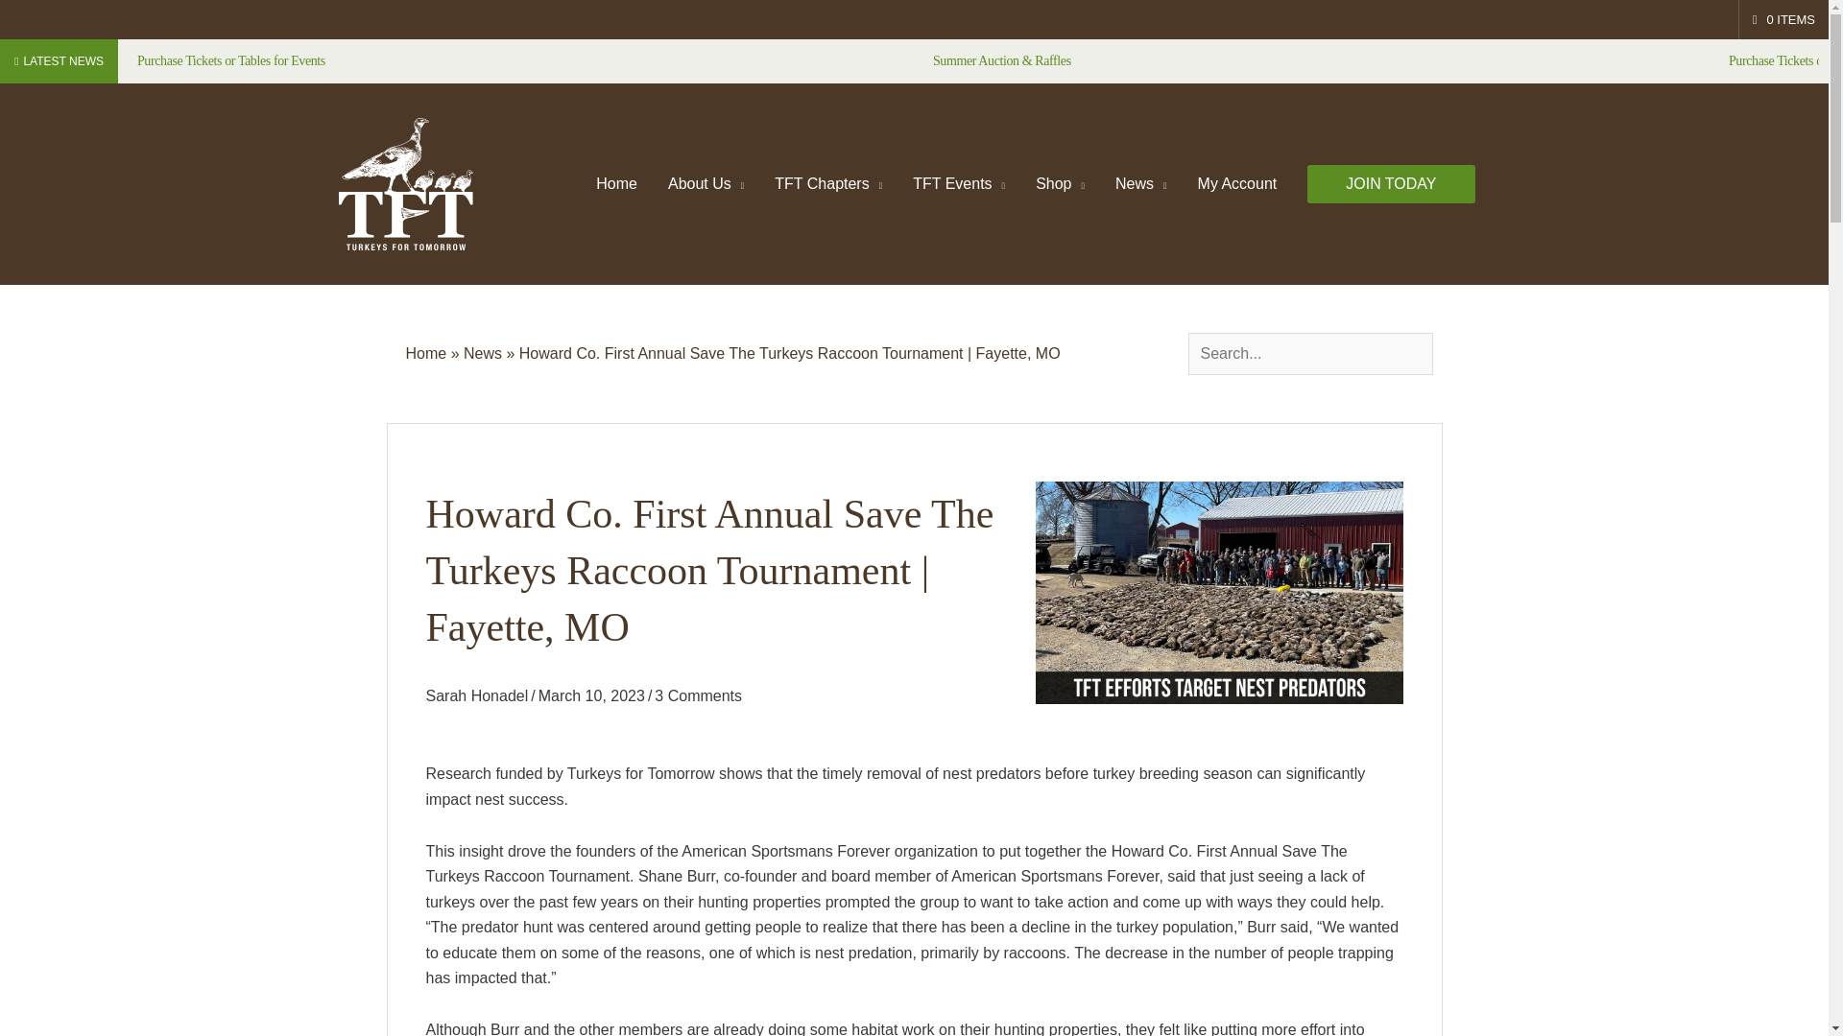  What do you see at coordinates (1390, 183) in the screenshot?
I see `JOIN TODAY` at bounding box center [1390, 183].